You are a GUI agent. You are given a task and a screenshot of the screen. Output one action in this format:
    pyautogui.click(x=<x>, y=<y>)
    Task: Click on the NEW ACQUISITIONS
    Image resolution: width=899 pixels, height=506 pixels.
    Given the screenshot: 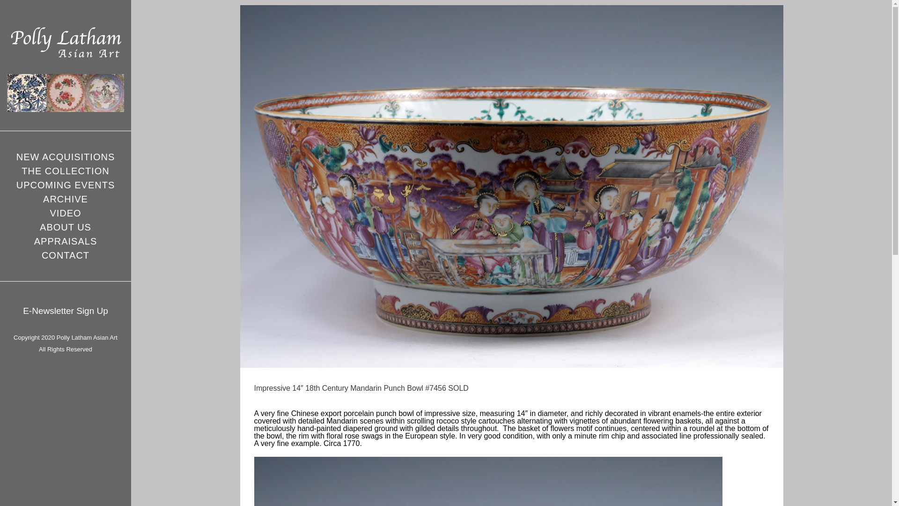 What is the action you would take?
    pyautogui.click(x=66, y=156)
    